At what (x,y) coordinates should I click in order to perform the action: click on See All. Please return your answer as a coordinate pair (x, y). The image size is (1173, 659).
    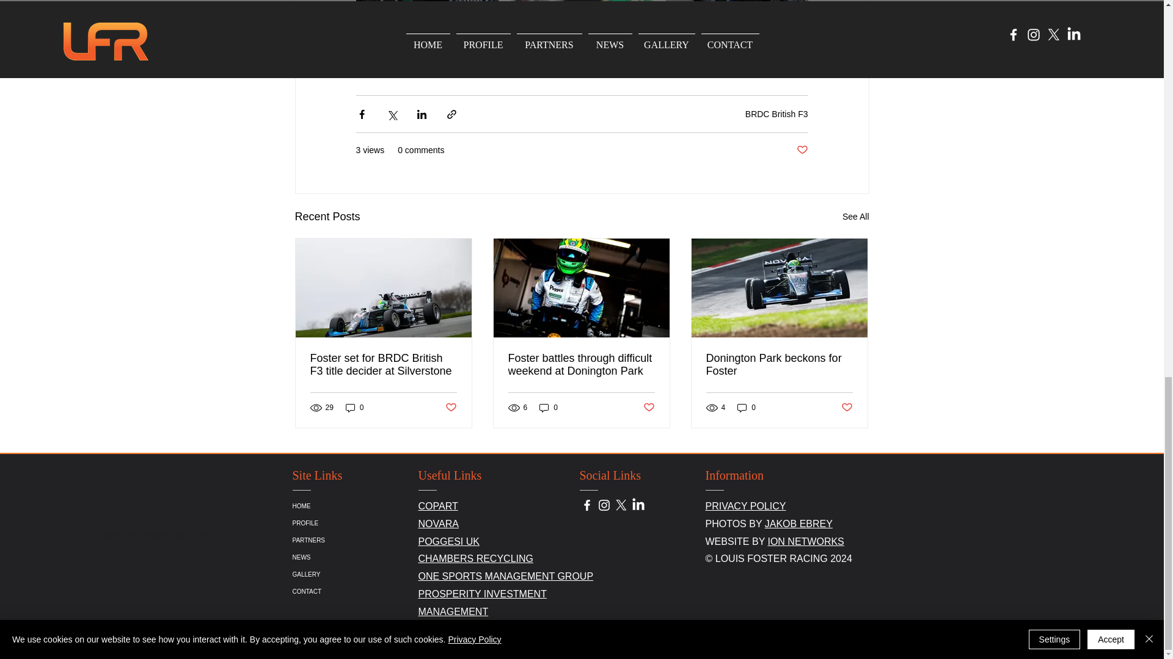
    Looking at the image, I should click on (855, 217).